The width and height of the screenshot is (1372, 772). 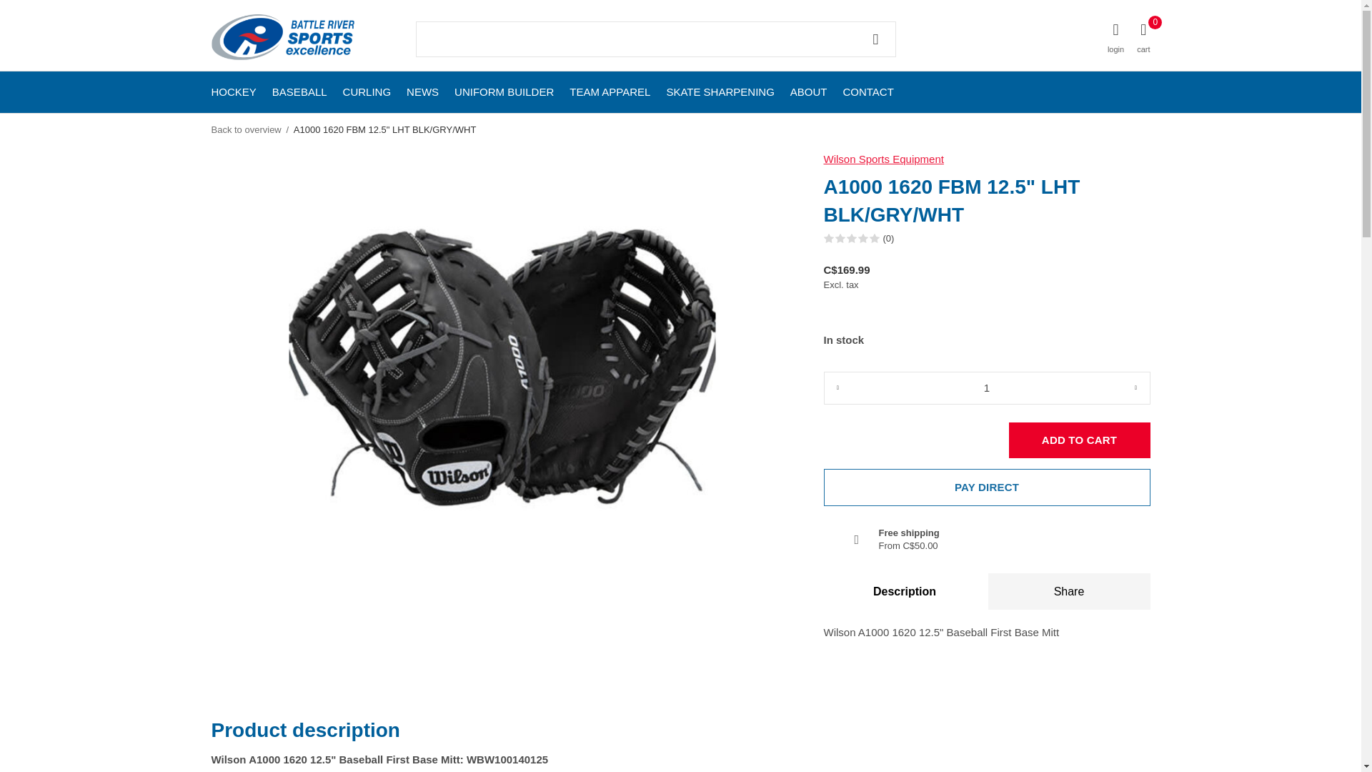 What do you see at coordinates (986, 387) in the screenshot?
I see `1` at bounding box center [986, 387].